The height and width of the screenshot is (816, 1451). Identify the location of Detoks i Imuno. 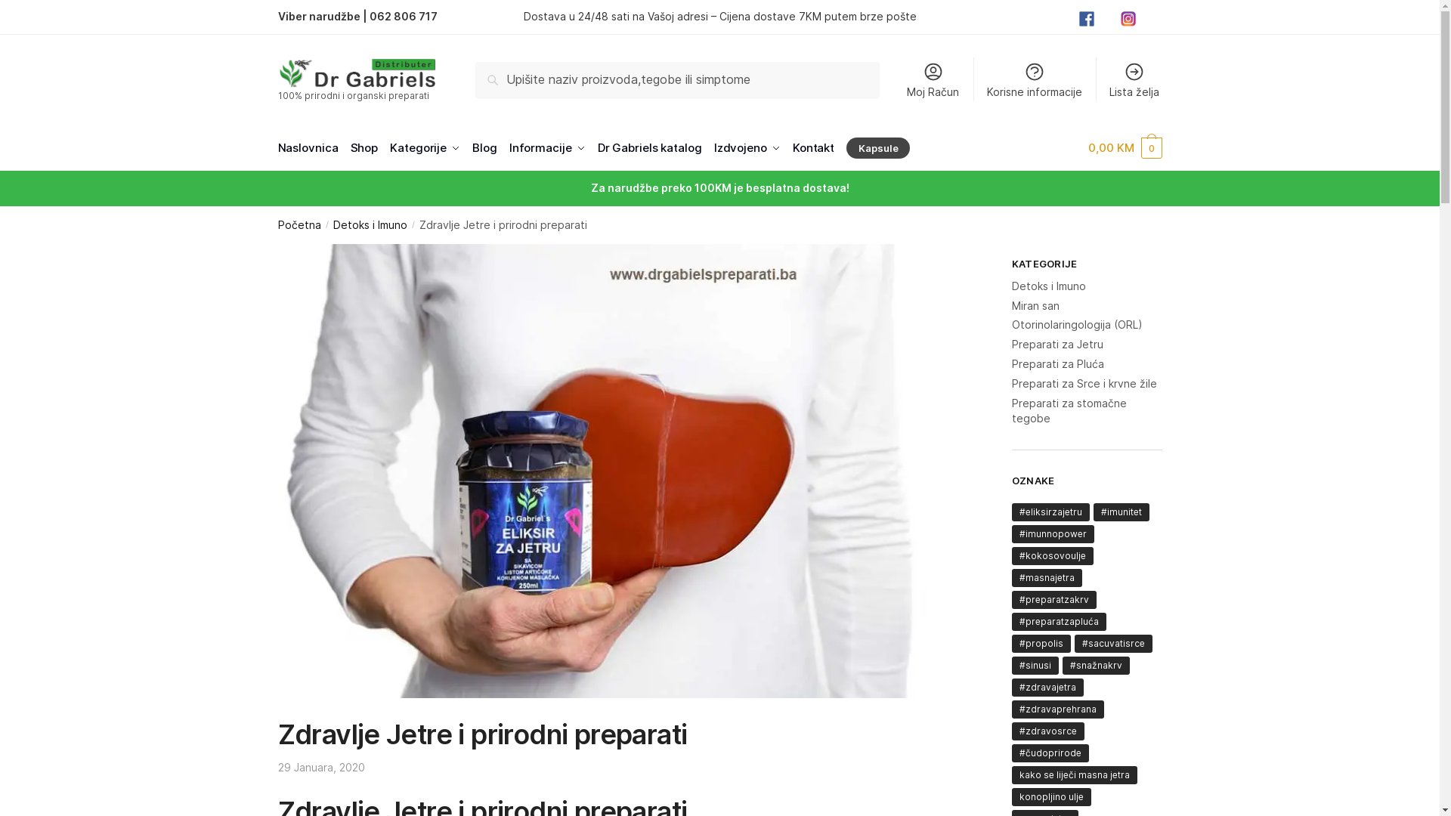
(370, 225).